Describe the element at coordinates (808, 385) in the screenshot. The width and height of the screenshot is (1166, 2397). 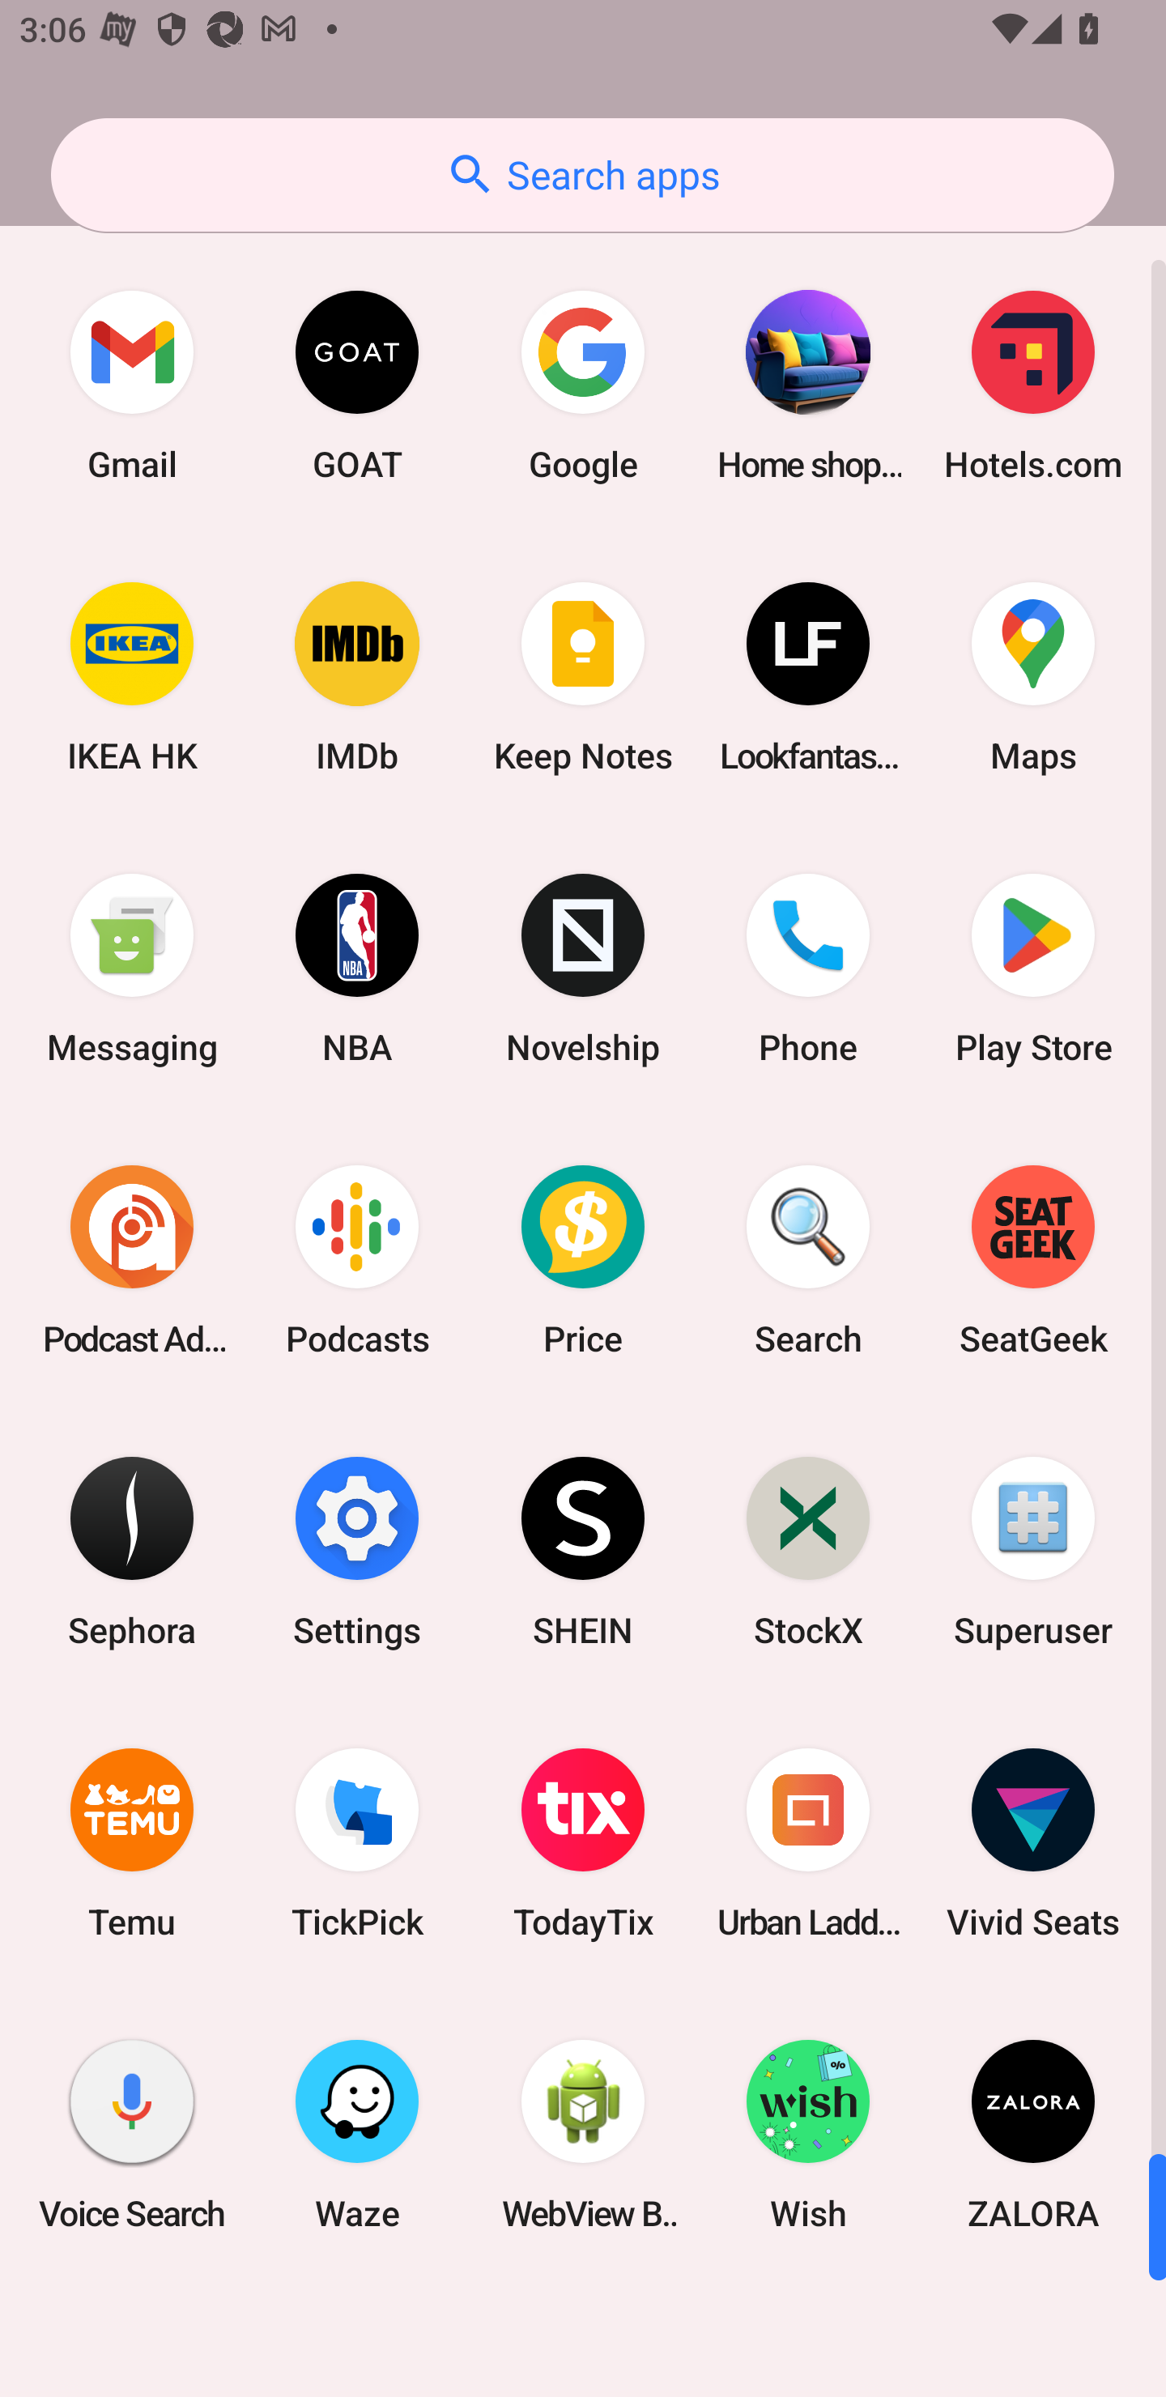
I see `Home shopping` at that location.